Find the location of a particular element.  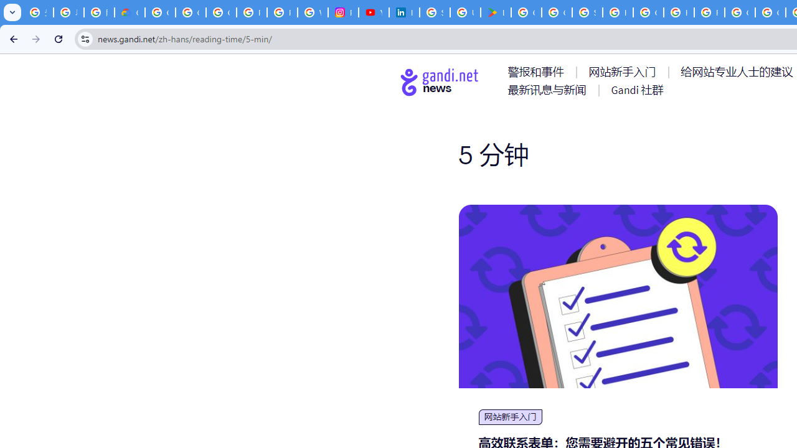

Google Workspace - Specific Terms is located at coordinates (557, 12).